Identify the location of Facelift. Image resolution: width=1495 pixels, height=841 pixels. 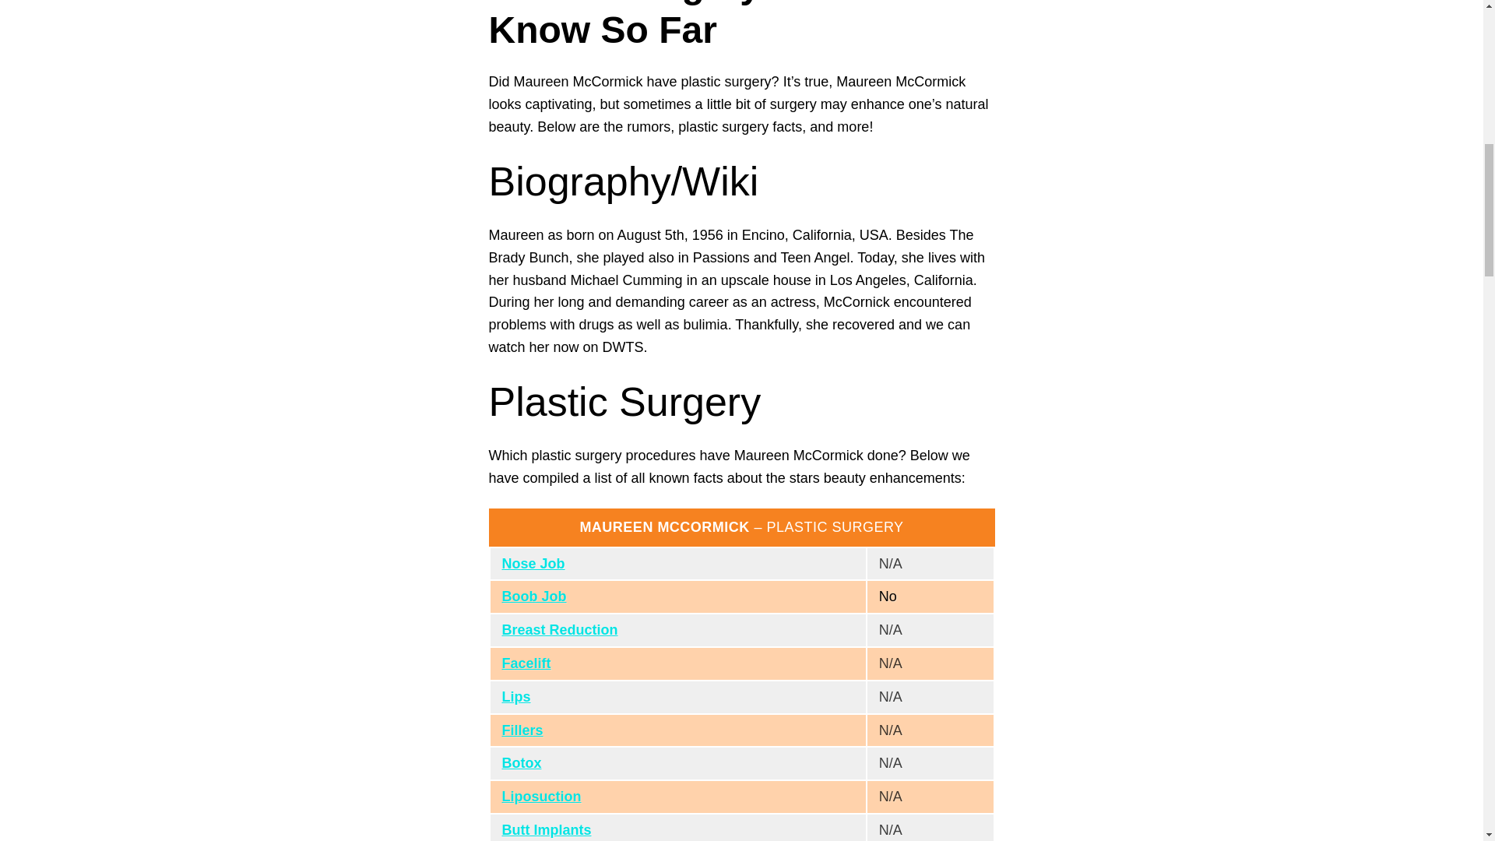
(525, 663).